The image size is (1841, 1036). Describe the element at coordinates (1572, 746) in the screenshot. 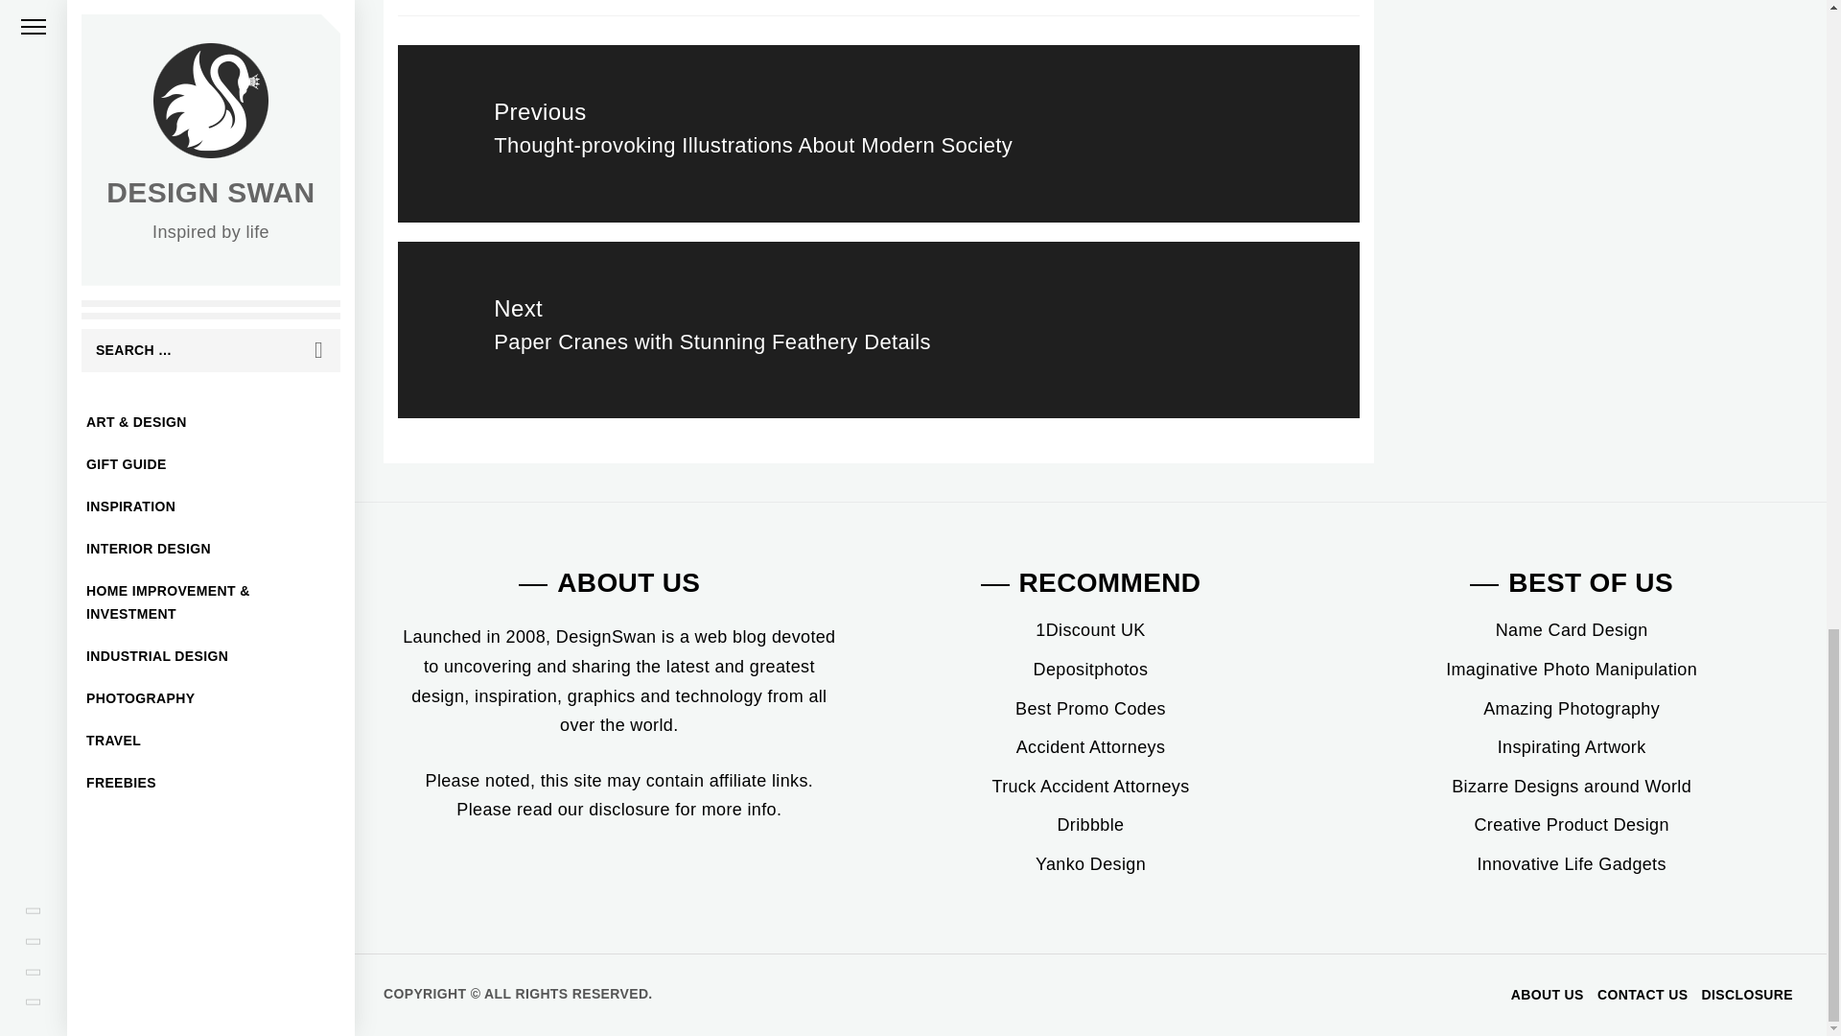

I see `Inspirating Artwork` at that location.